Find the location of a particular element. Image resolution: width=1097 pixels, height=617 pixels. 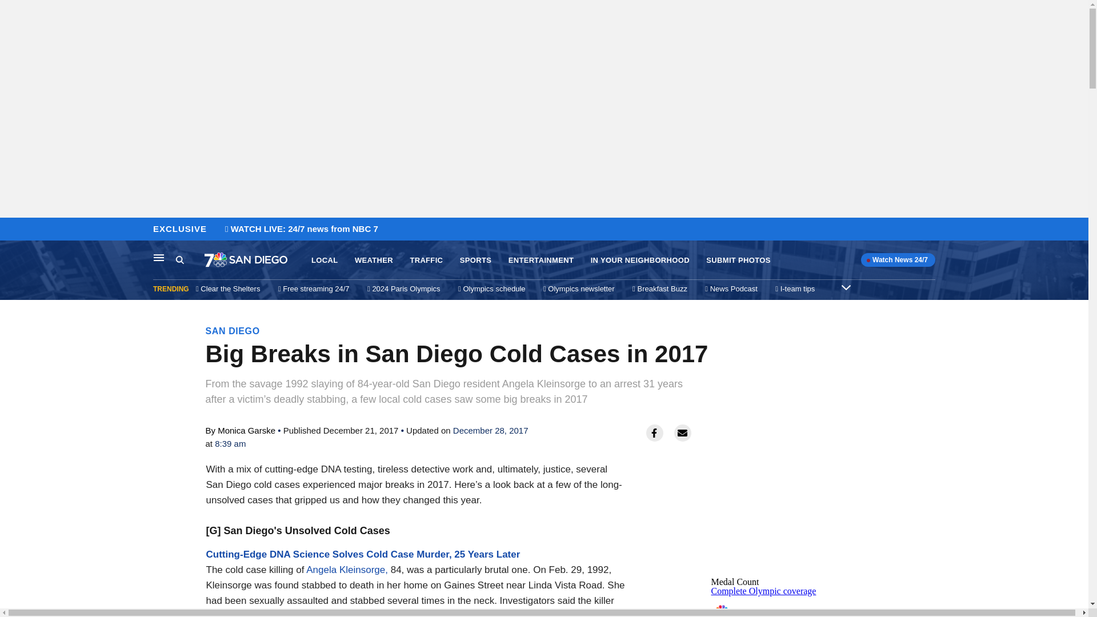

Main Navigation is located at coordinates (159, 257).